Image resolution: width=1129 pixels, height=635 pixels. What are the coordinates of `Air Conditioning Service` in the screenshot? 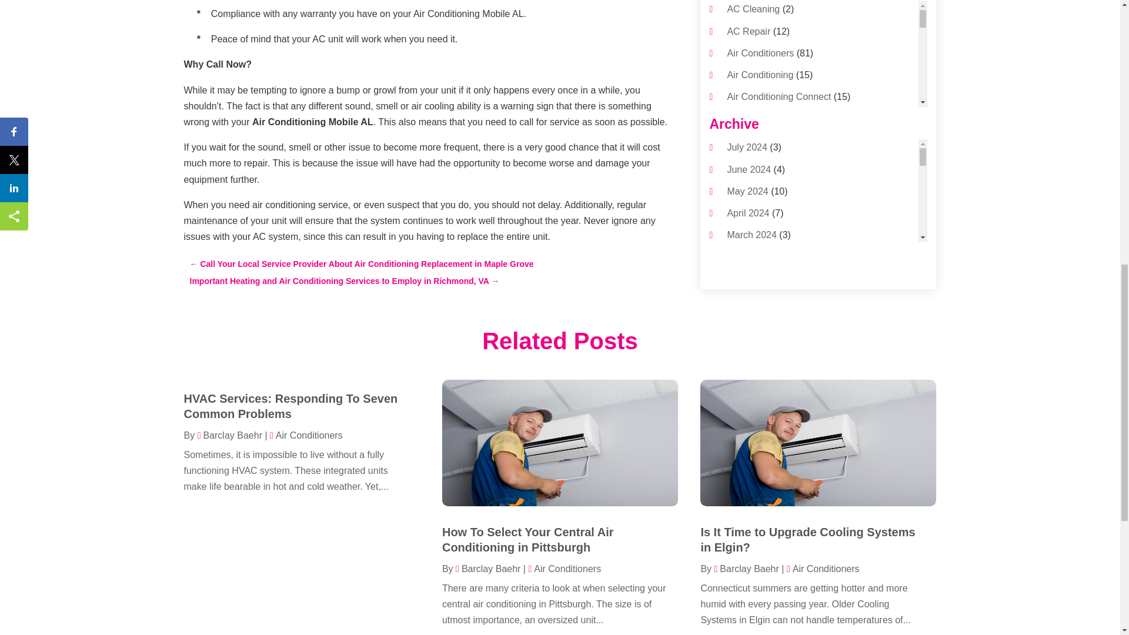 It's located at (777, 162).